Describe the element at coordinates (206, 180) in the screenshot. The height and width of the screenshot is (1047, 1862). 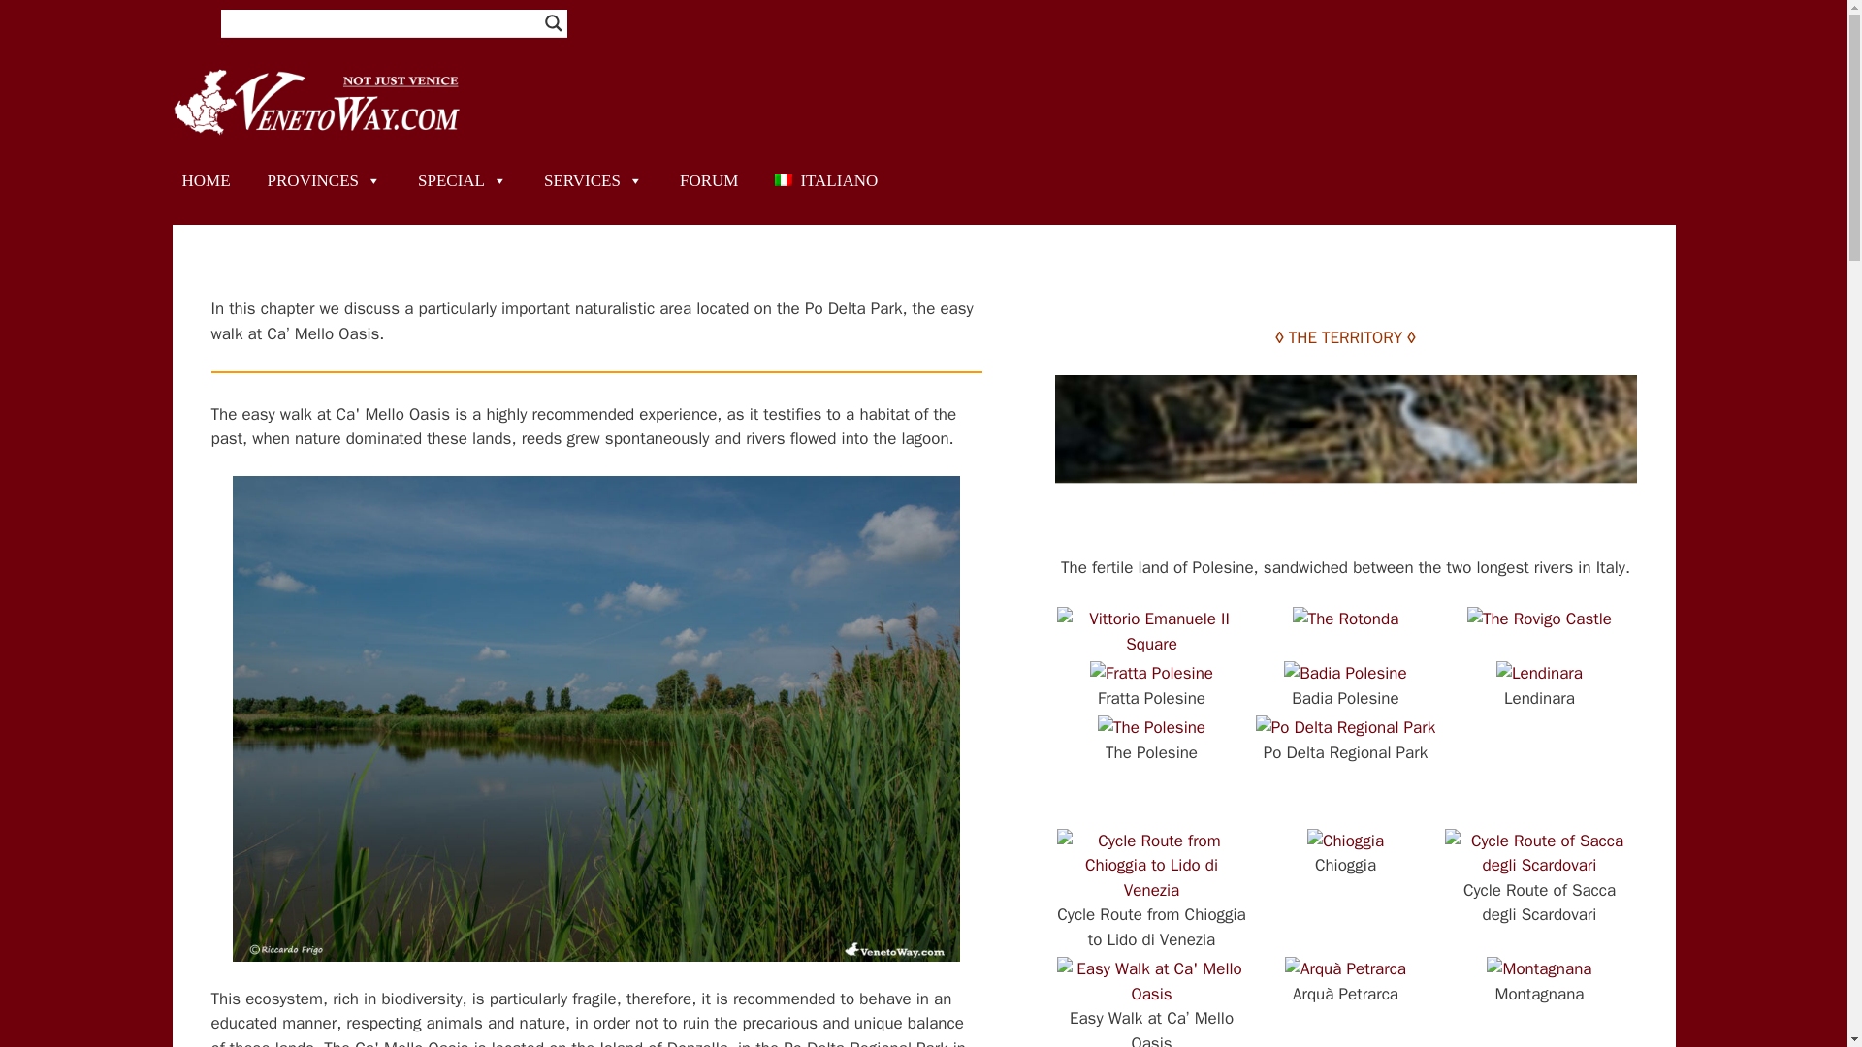
I see `HOME` at that location.